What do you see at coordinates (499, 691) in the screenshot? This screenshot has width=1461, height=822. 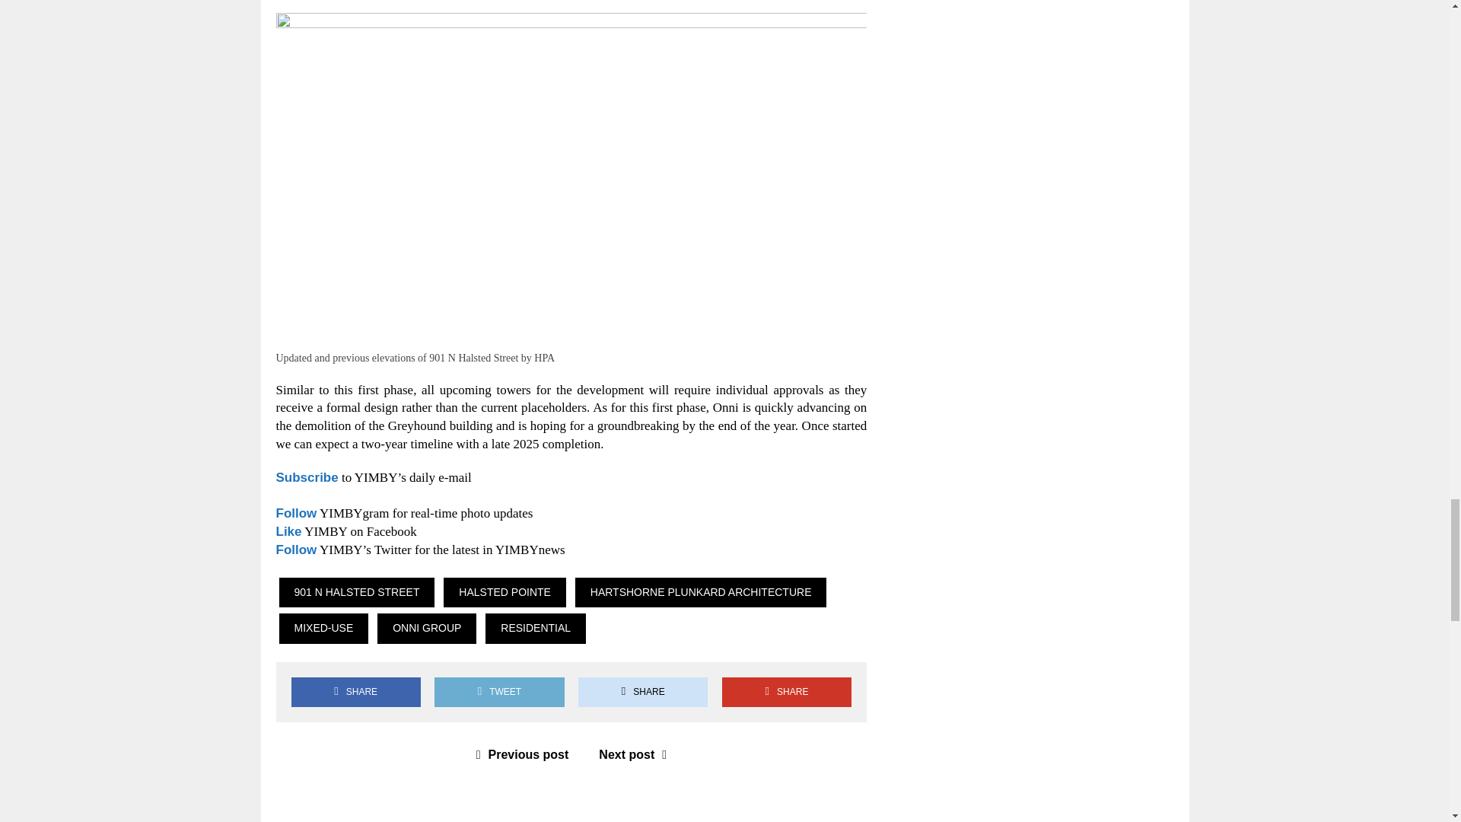 I see `TWEET` at bounding box center [499, 691].